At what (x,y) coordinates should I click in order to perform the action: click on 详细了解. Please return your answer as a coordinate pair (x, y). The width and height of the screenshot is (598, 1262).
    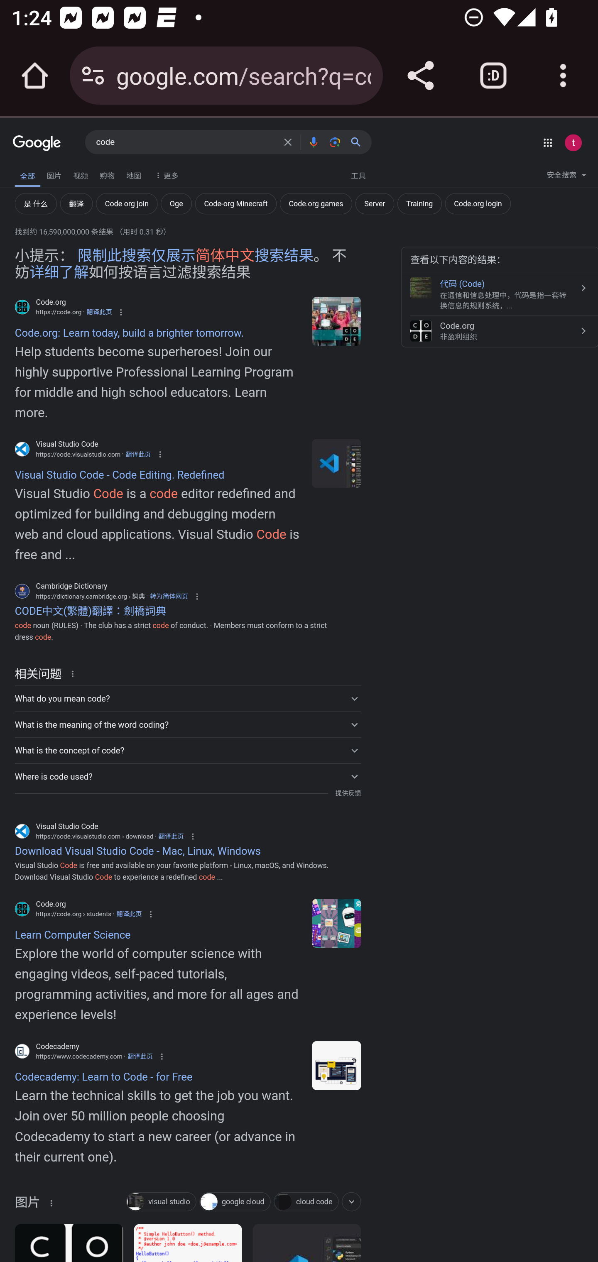
    Looking at the image, I should click on (59, 272).